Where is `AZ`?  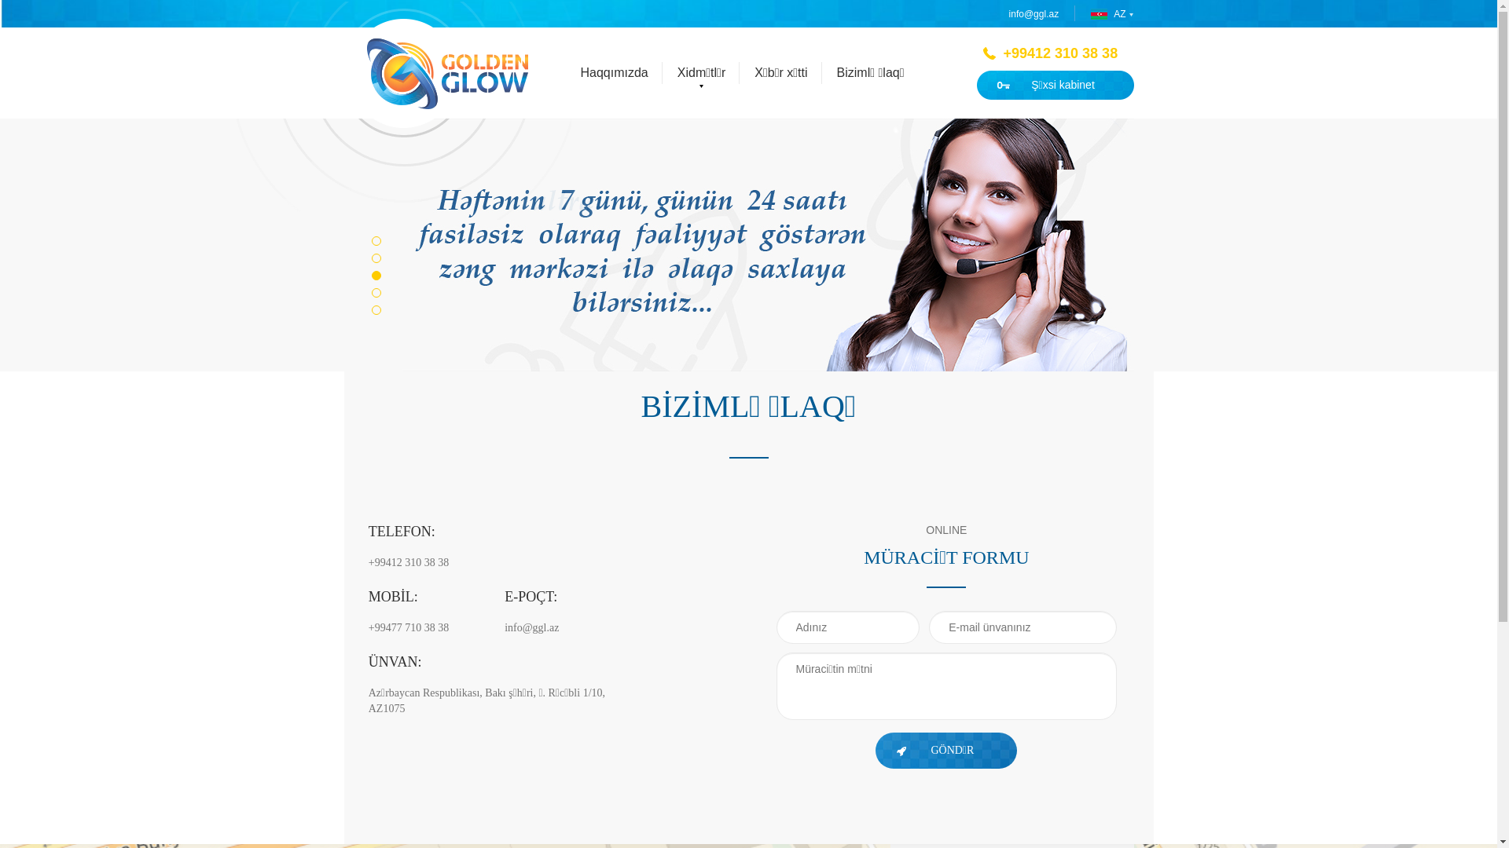 AZ is located at coordinates (1108, 14).